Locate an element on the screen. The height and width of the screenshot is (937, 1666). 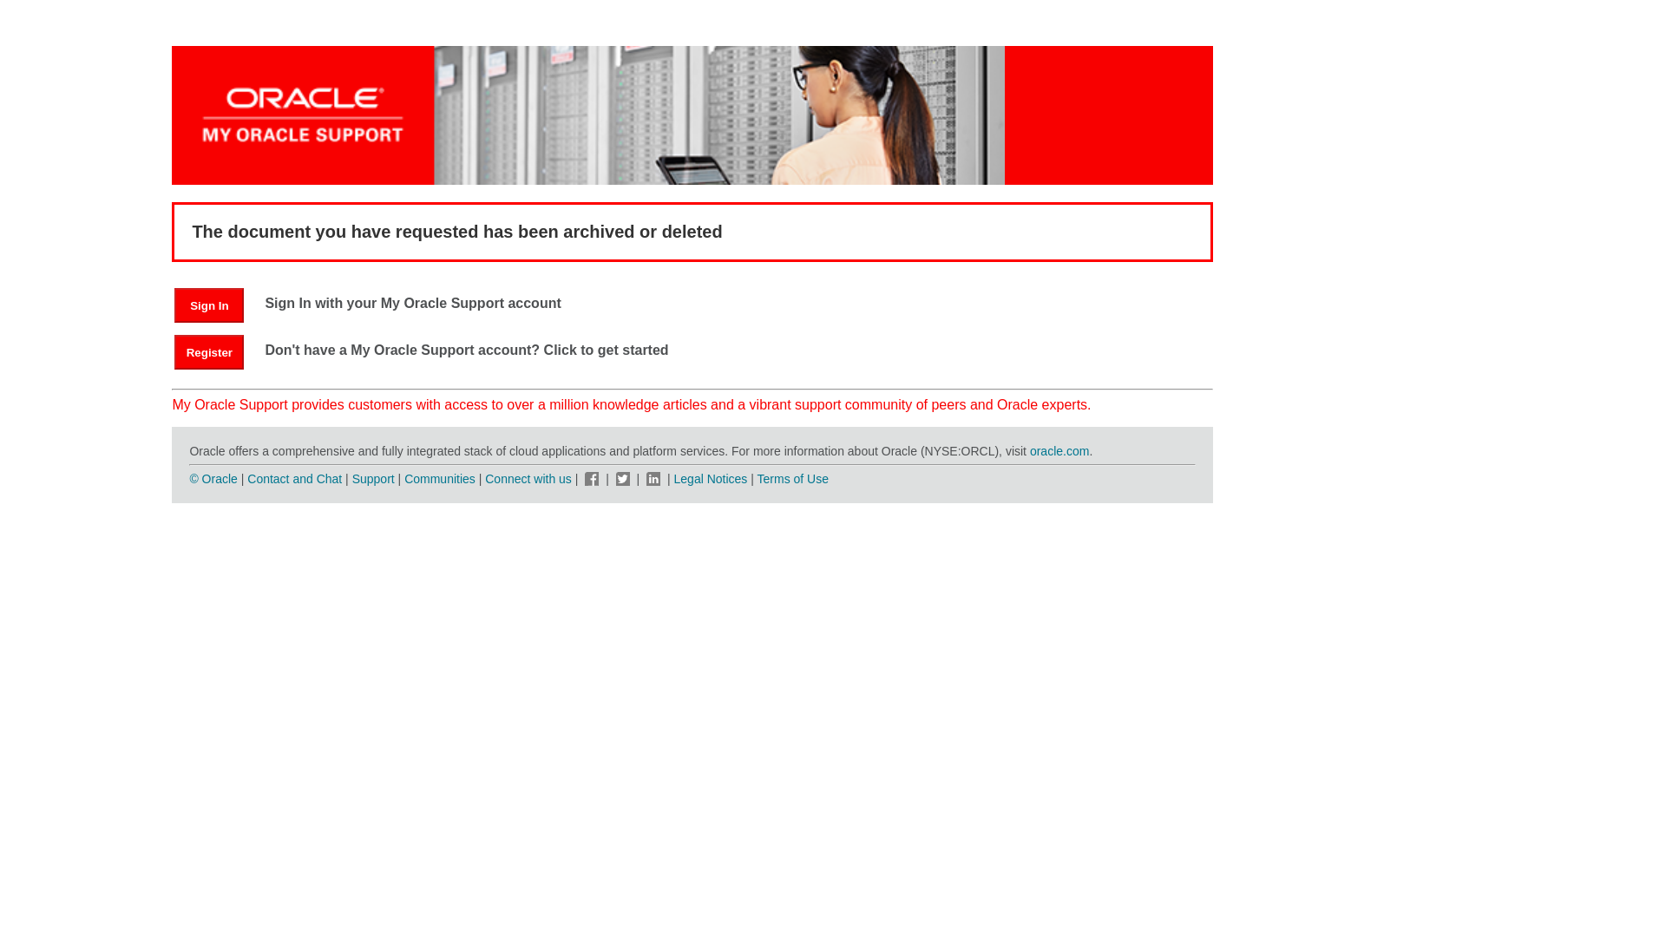
Register is located at coordinates (208, 351).